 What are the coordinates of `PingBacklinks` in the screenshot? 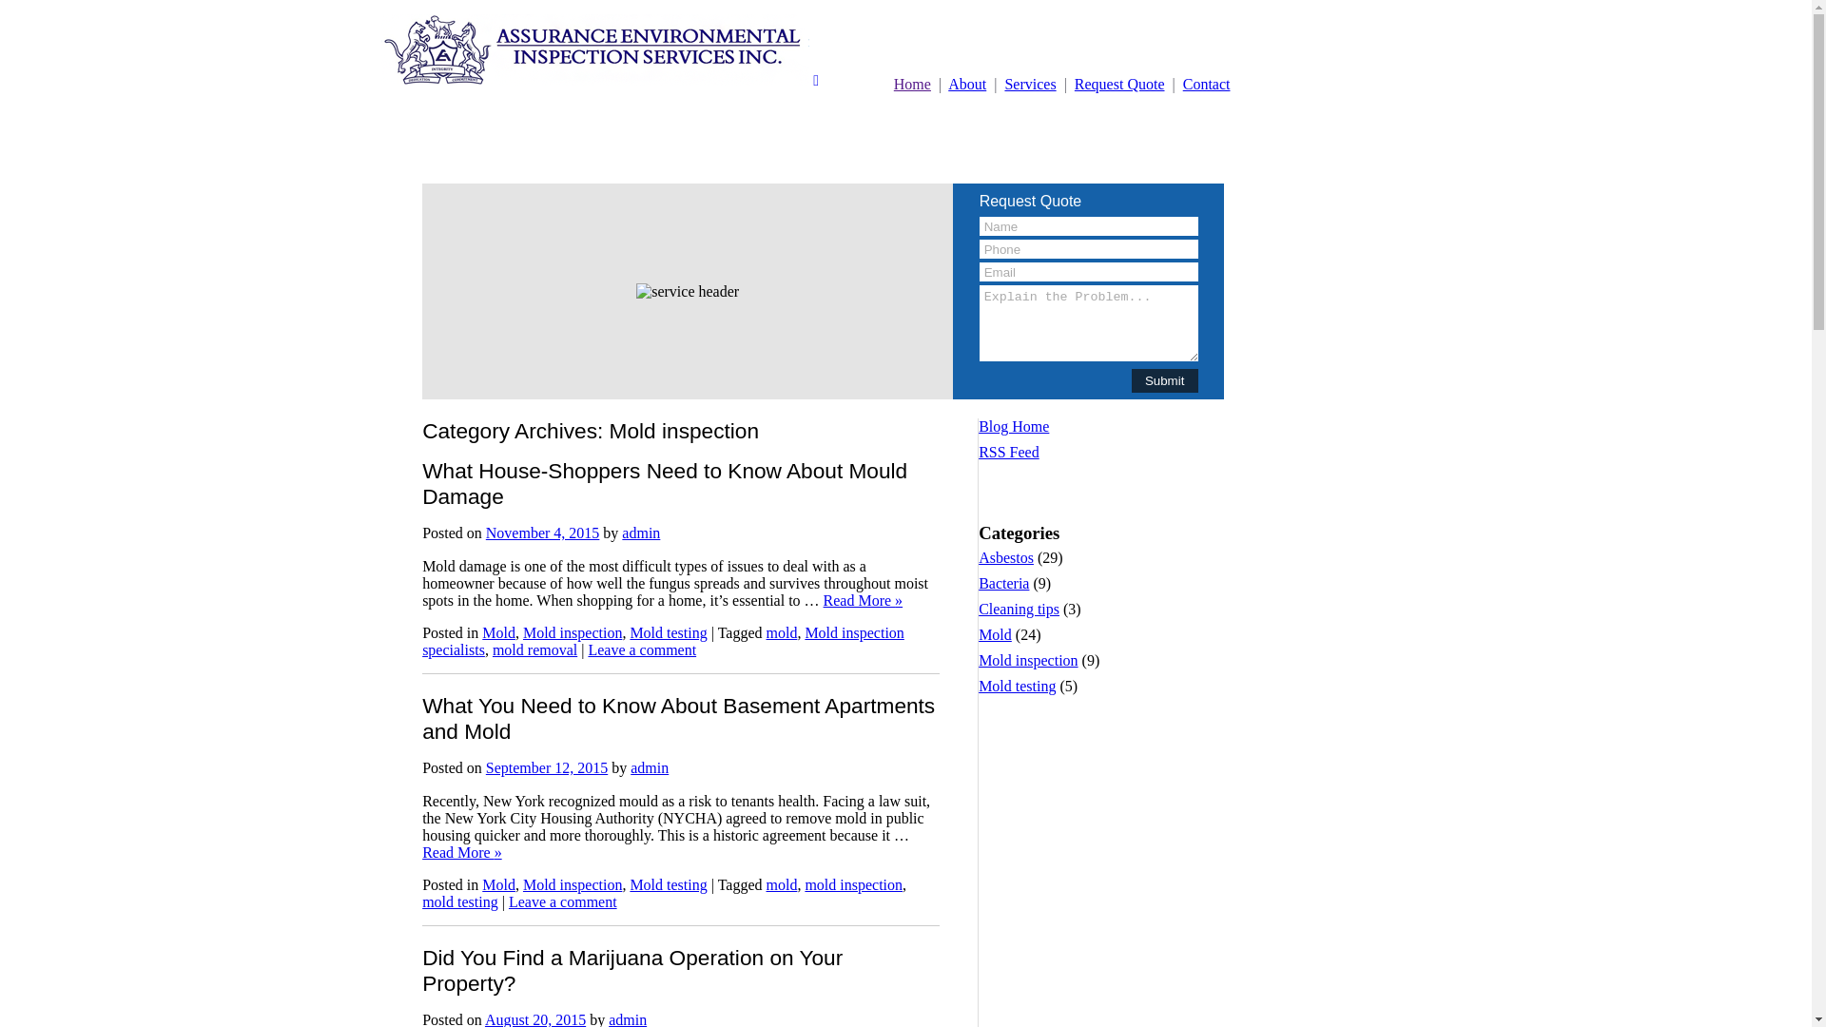 It's located at (1132, 494).